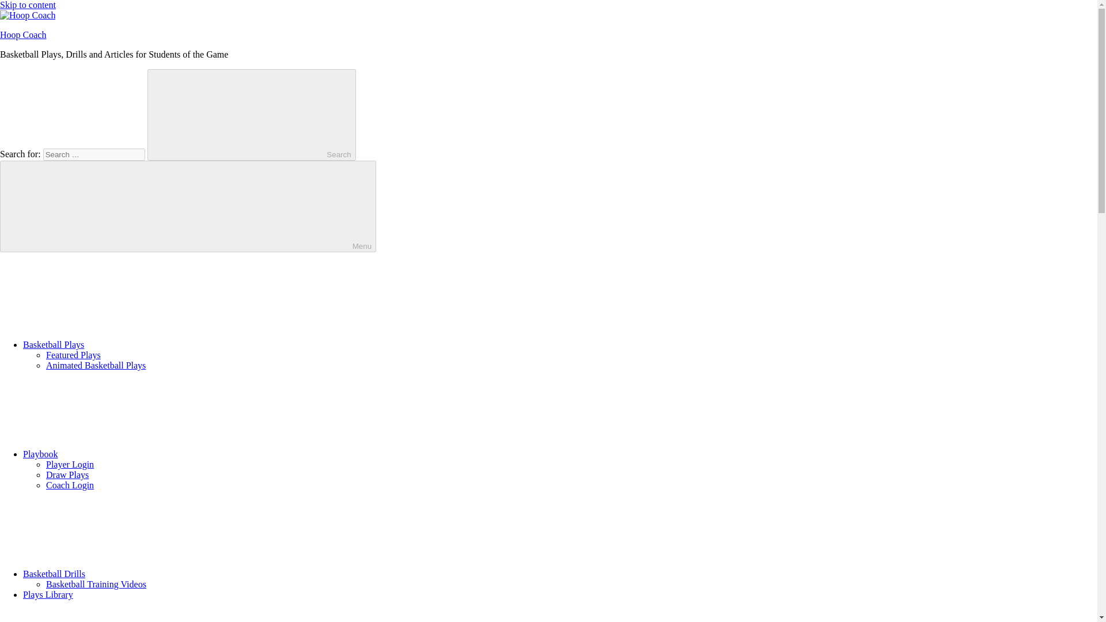 The height and width of the screenshot is (622, 1106). What do you see at coordinates (28, 5) in the screenshot?
I see `Skip to content` at bounding box center [28, 5].